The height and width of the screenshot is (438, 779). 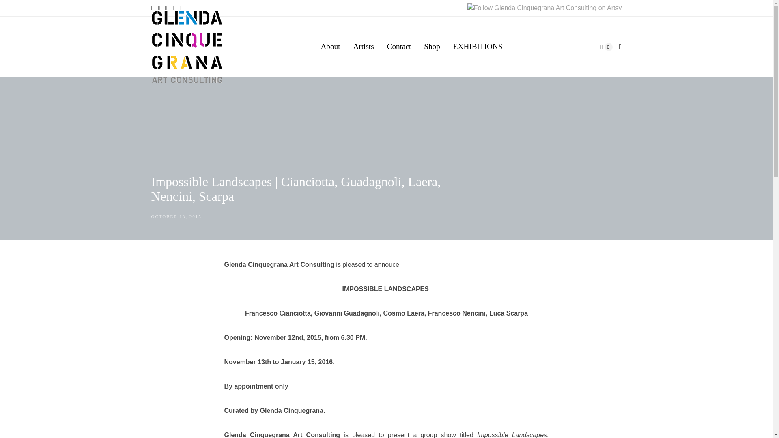 I want to click on View your shopping cart, so click(x=606, y=47).